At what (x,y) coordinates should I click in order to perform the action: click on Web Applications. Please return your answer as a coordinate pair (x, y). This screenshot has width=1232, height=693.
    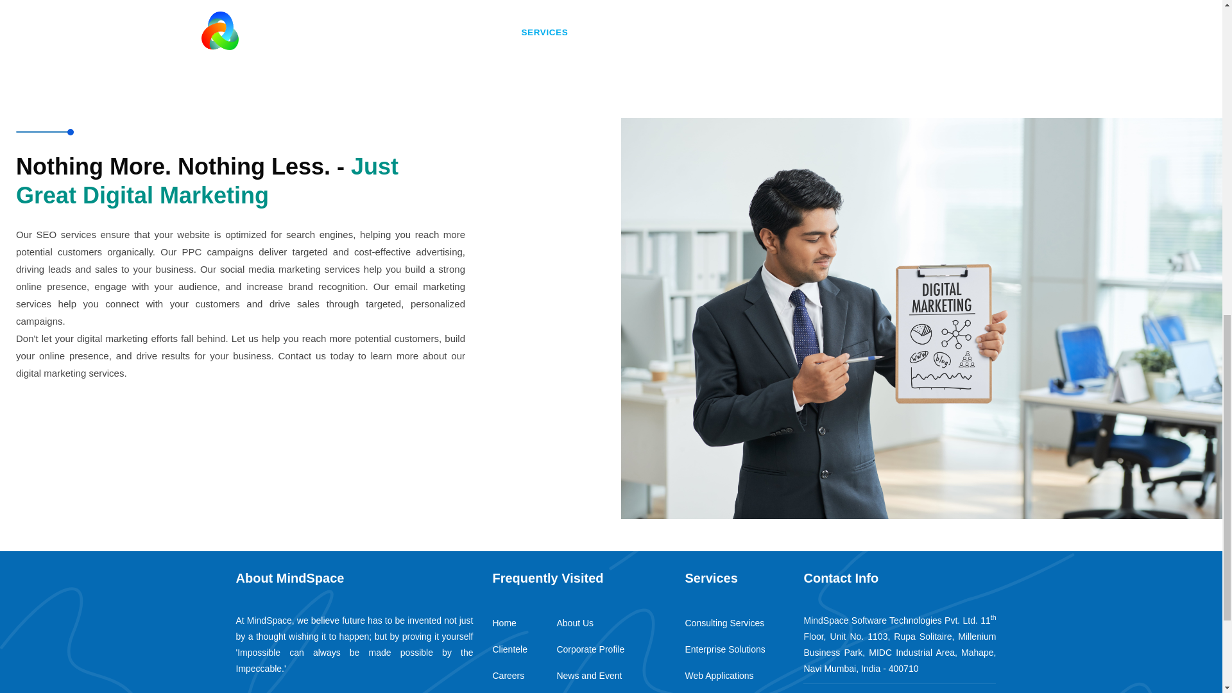
    Looking at the image, I should click on (719, 675).